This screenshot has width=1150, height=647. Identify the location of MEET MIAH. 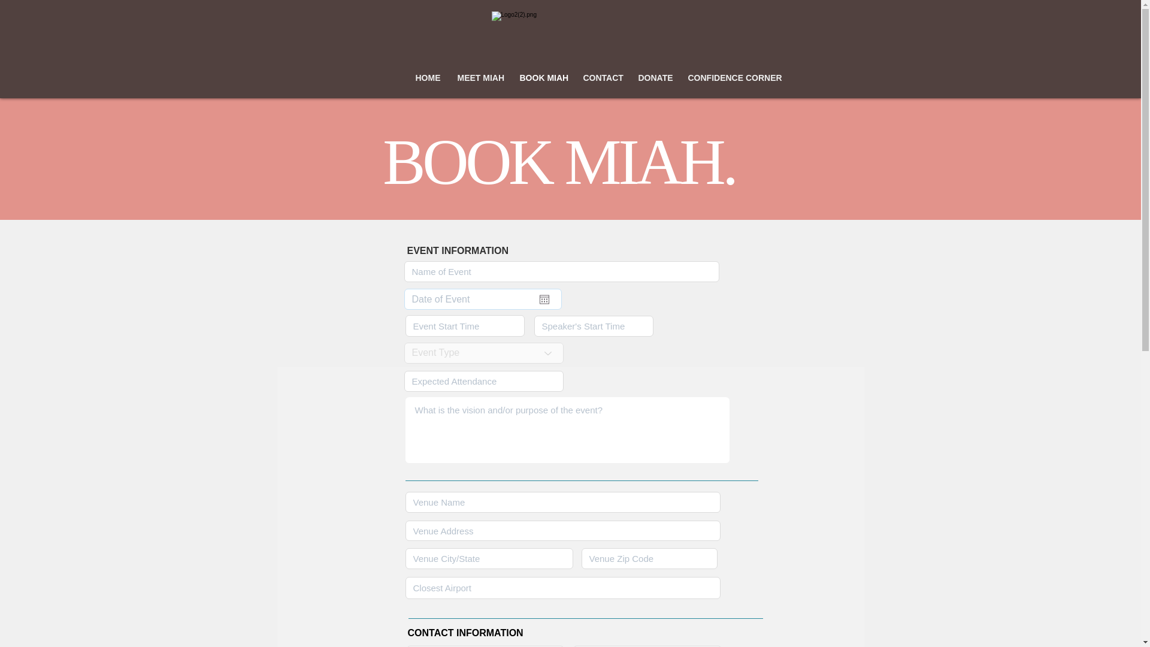
(479, 78).